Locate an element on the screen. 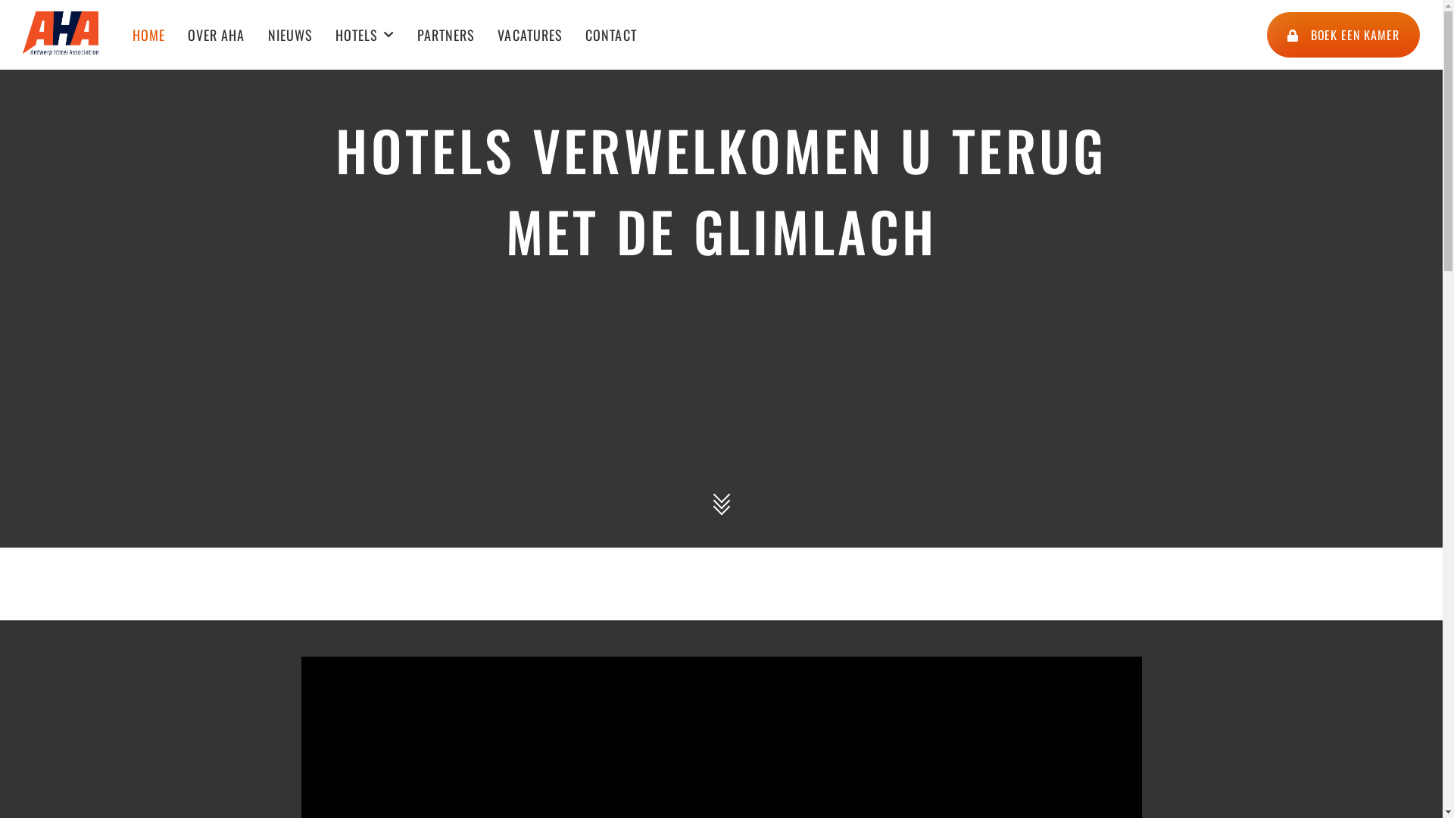  Antwerp Hotel Association is located at coordinates (216, 8).